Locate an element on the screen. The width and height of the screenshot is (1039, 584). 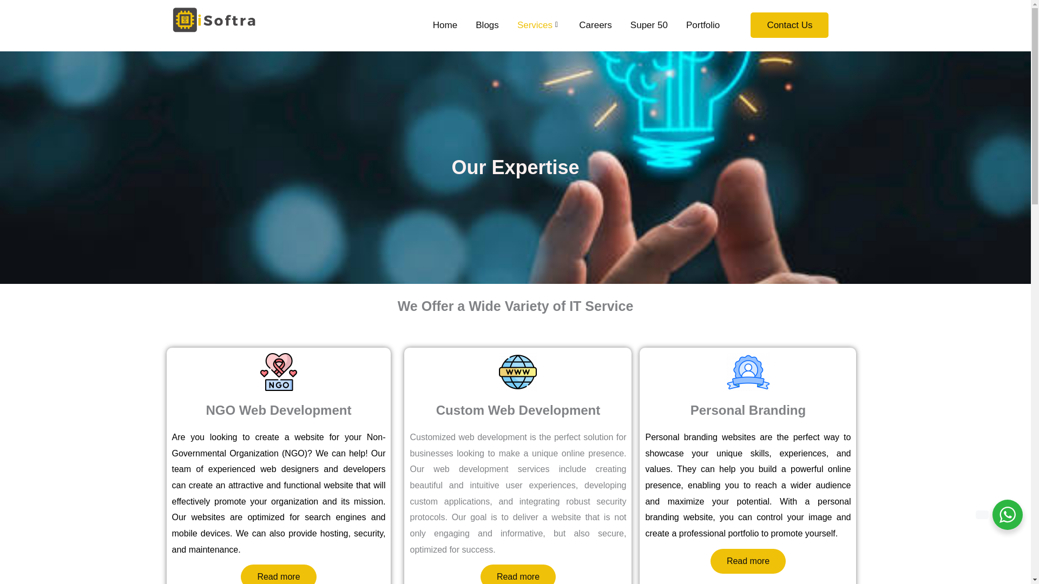
brand-identity is located at coordinates (748, 372).